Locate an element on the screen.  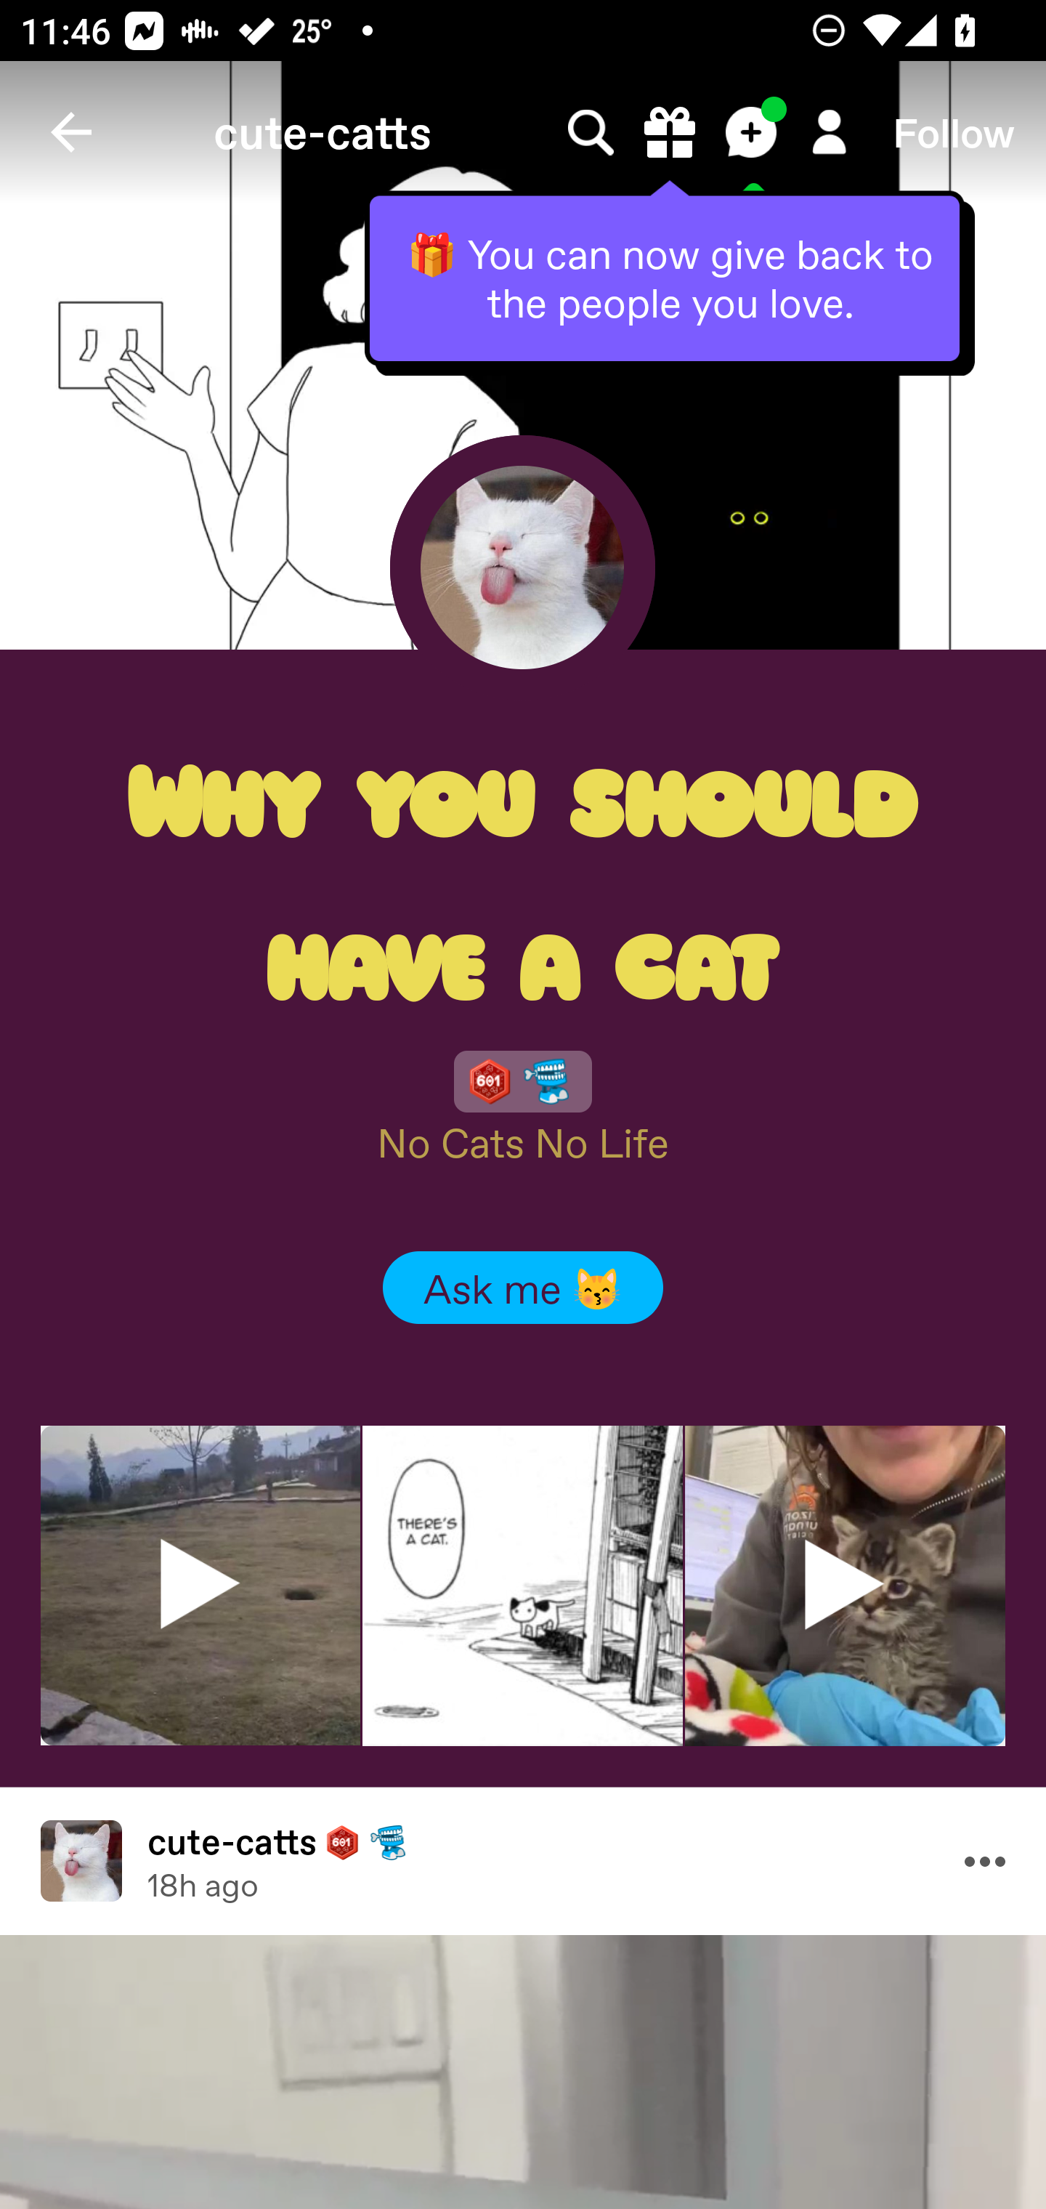
Follow is located at coordinates (954, 132).